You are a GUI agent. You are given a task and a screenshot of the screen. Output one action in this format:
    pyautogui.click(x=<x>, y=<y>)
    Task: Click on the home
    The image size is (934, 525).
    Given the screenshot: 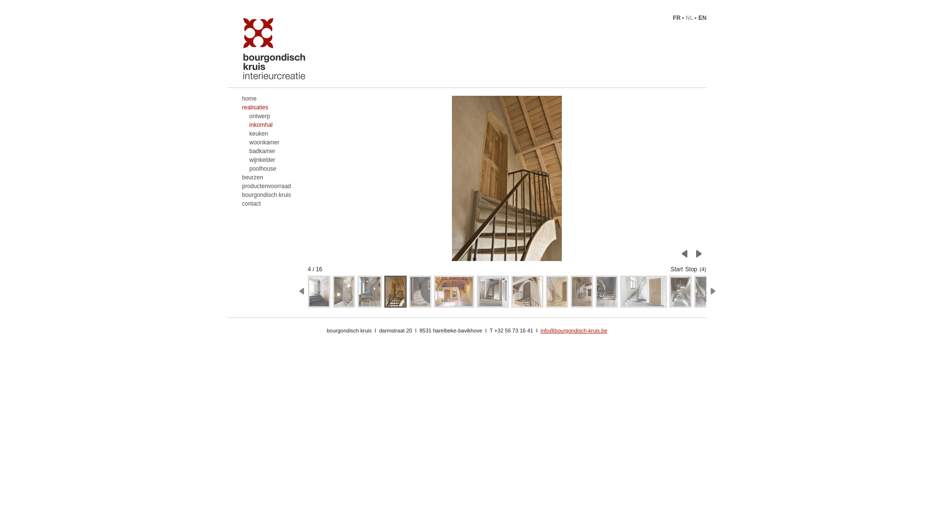 What is the action you would take?
    pyautogui.click(x=250, y=99)
    